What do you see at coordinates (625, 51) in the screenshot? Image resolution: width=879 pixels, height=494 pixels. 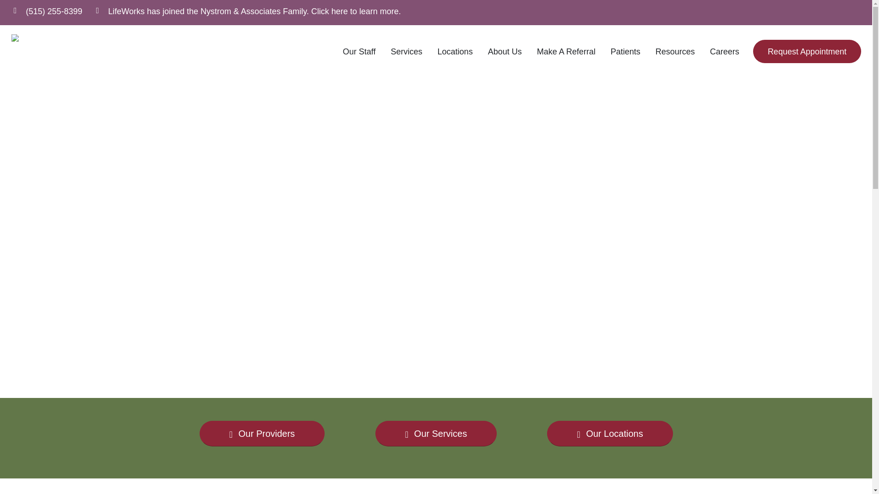 I see `Patients` at bounding box center [625, 51].